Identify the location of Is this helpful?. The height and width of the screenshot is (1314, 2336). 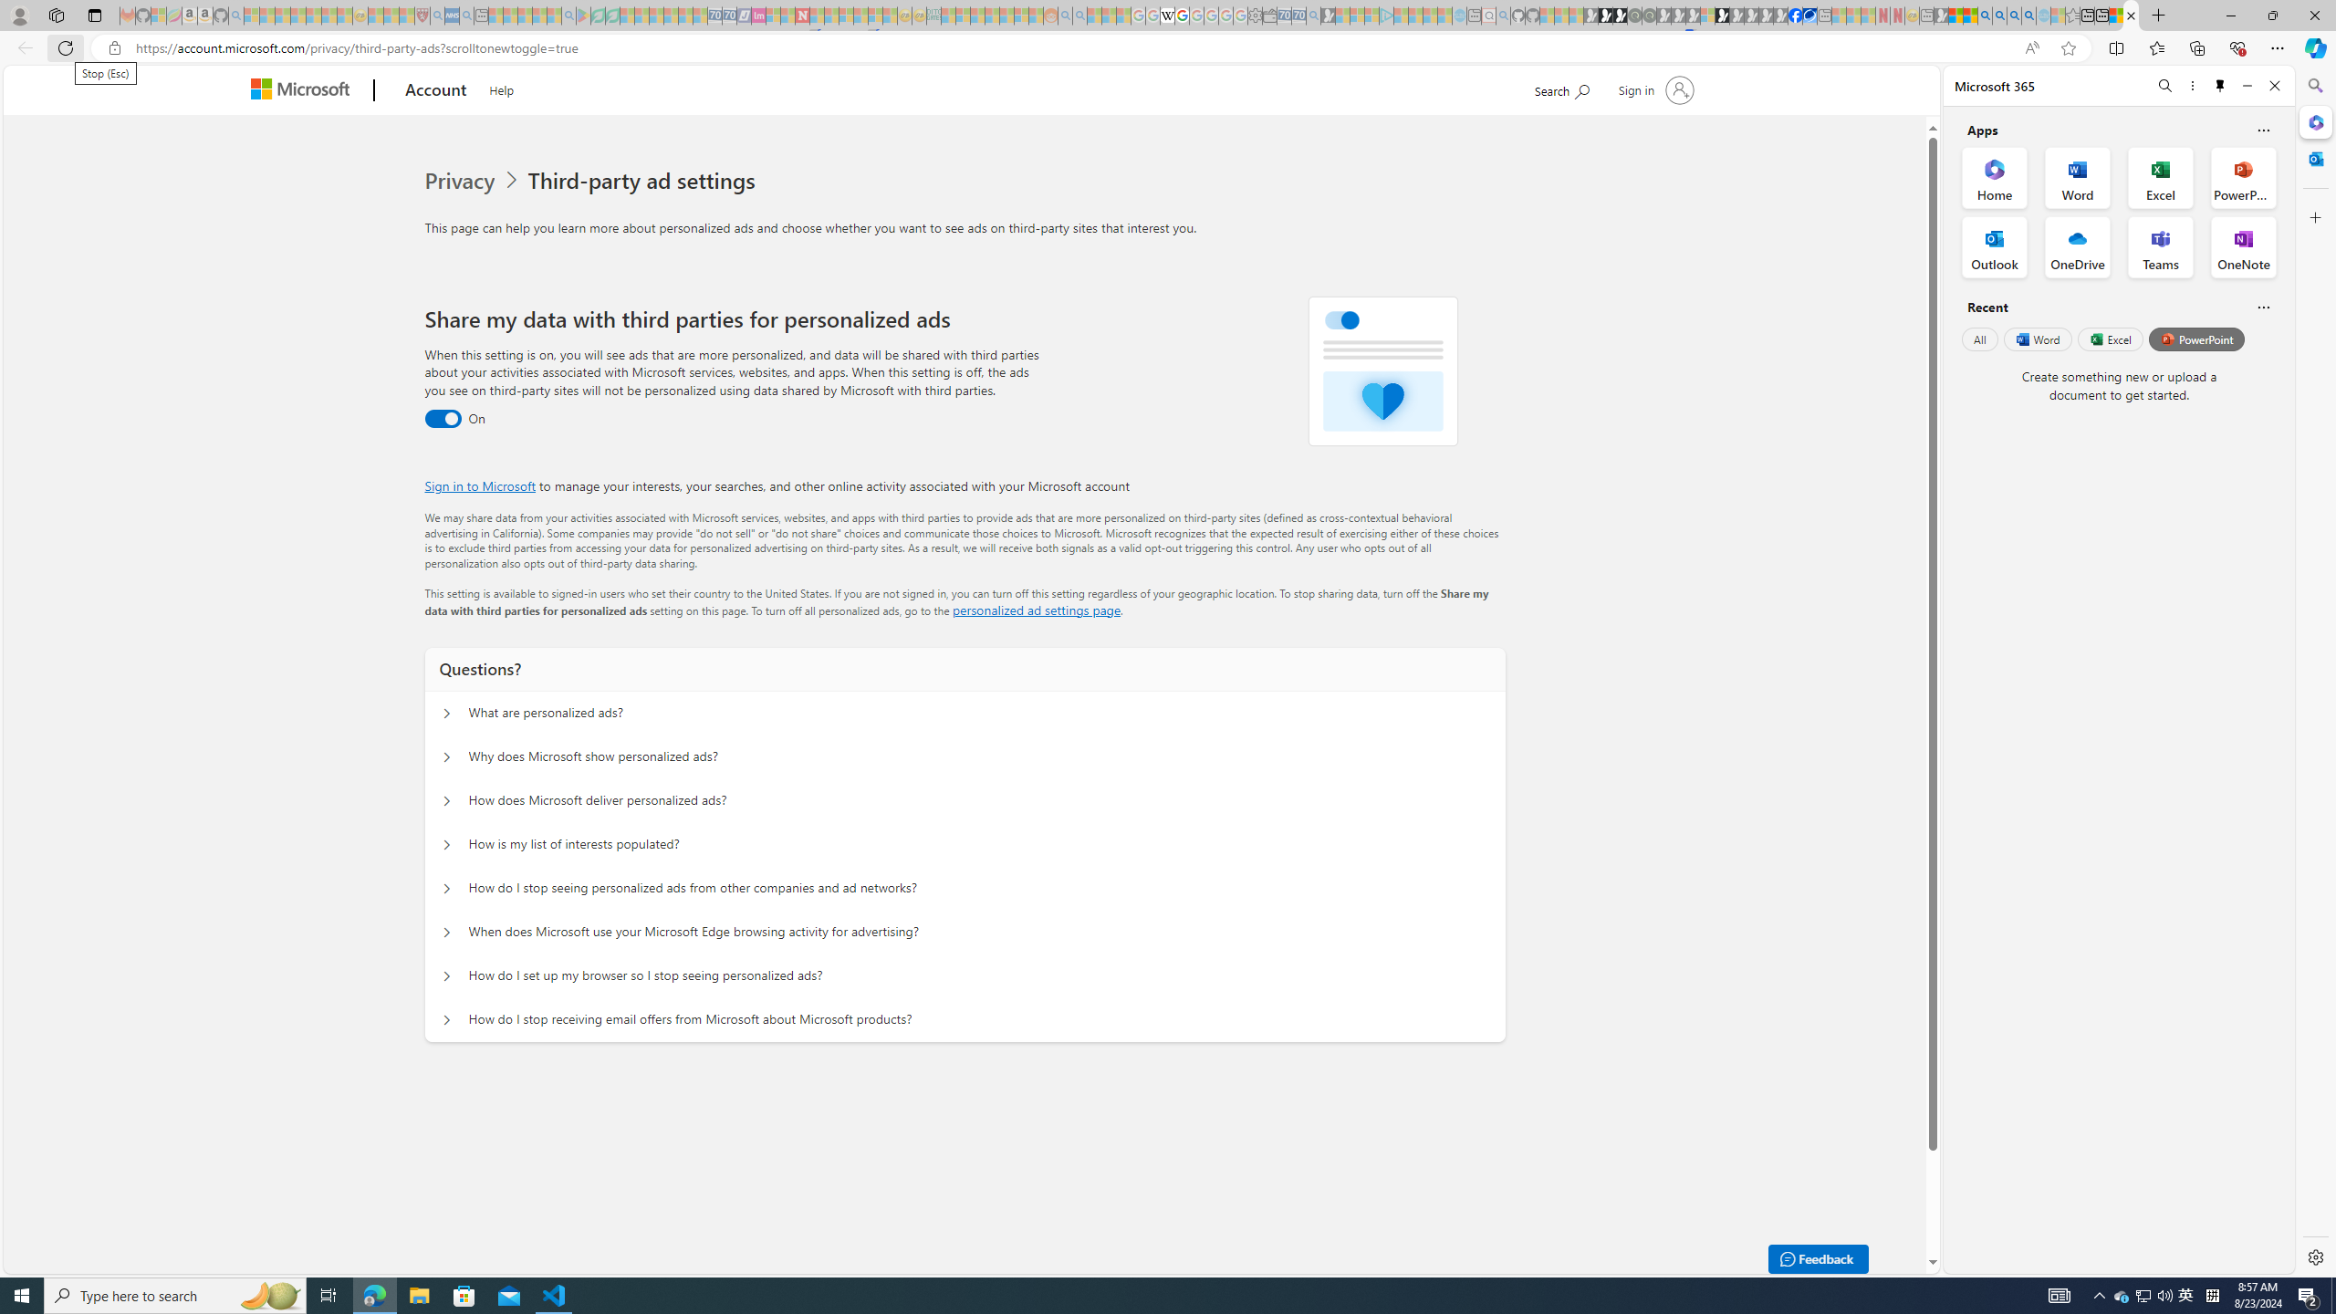
(2263, 307).